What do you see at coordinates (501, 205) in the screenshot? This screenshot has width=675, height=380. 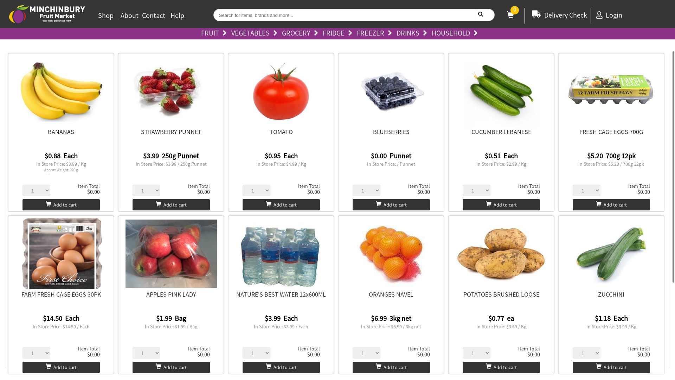 I see `Add to cart` at bounding box center [501, 205].